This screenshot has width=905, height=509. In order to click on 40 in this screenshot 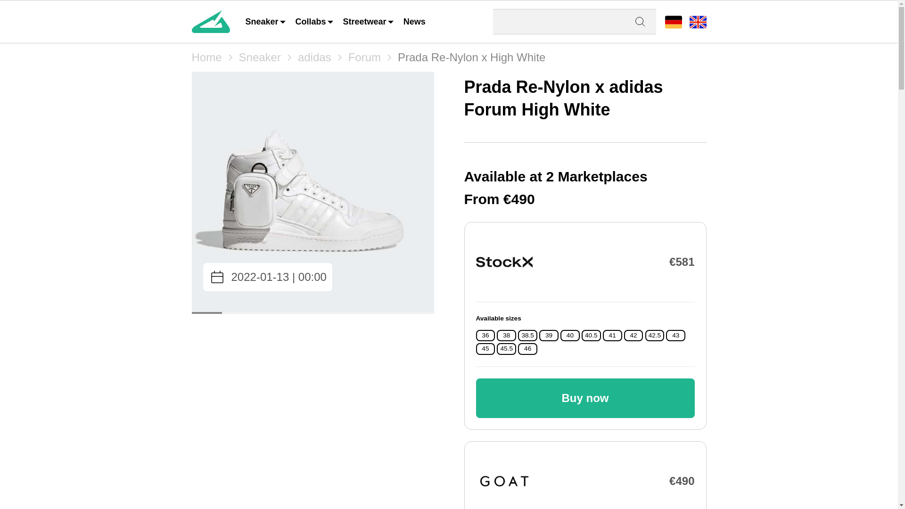, I will do `click(570, 336)`.